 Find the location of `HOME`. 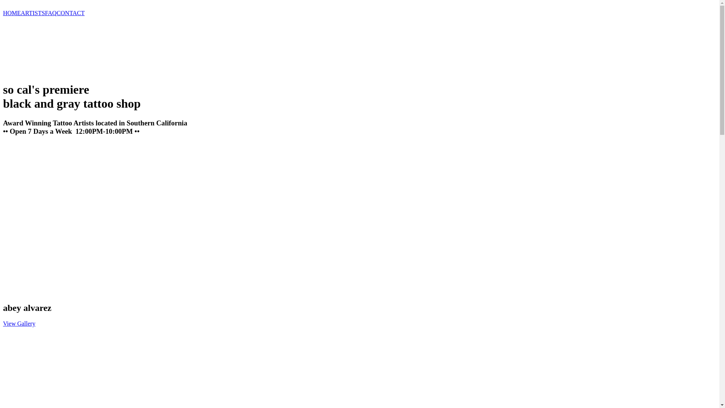

HOME is located at coordinates (12, 13).